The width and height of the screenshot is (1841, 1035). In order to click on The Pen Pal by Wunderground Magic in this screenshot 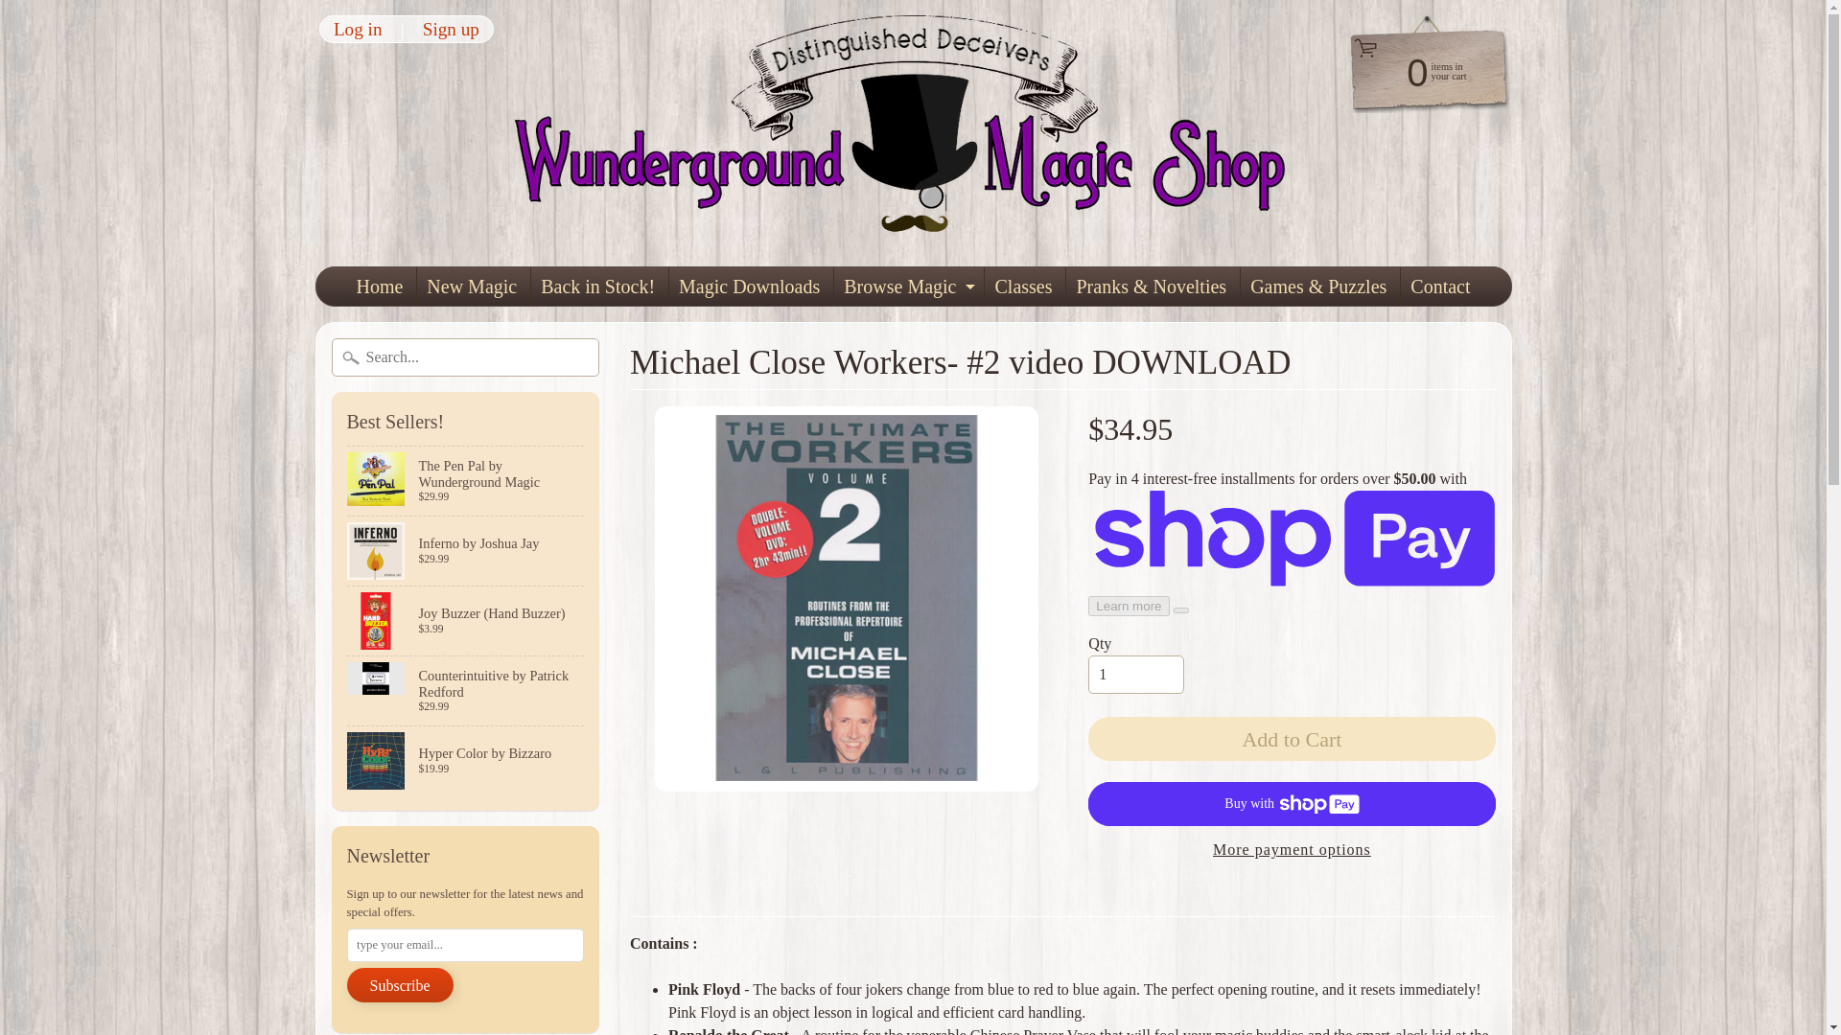, I will do `click(466, 690)`.